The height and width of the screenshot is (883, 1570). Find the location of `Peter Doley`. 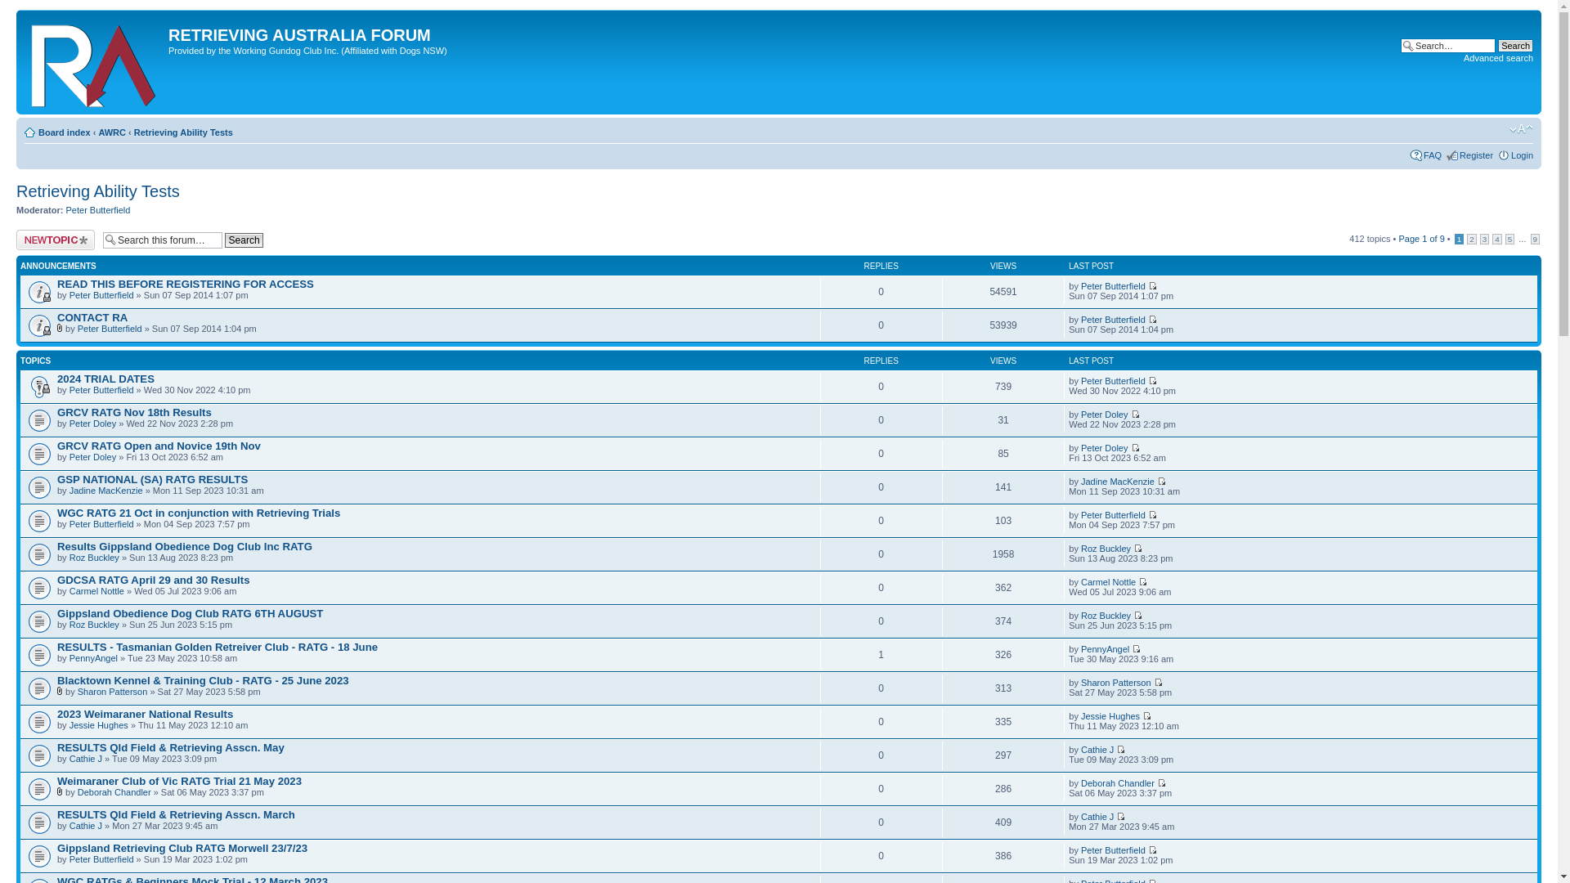

Peter Doley is located at coordinates (93, 424).